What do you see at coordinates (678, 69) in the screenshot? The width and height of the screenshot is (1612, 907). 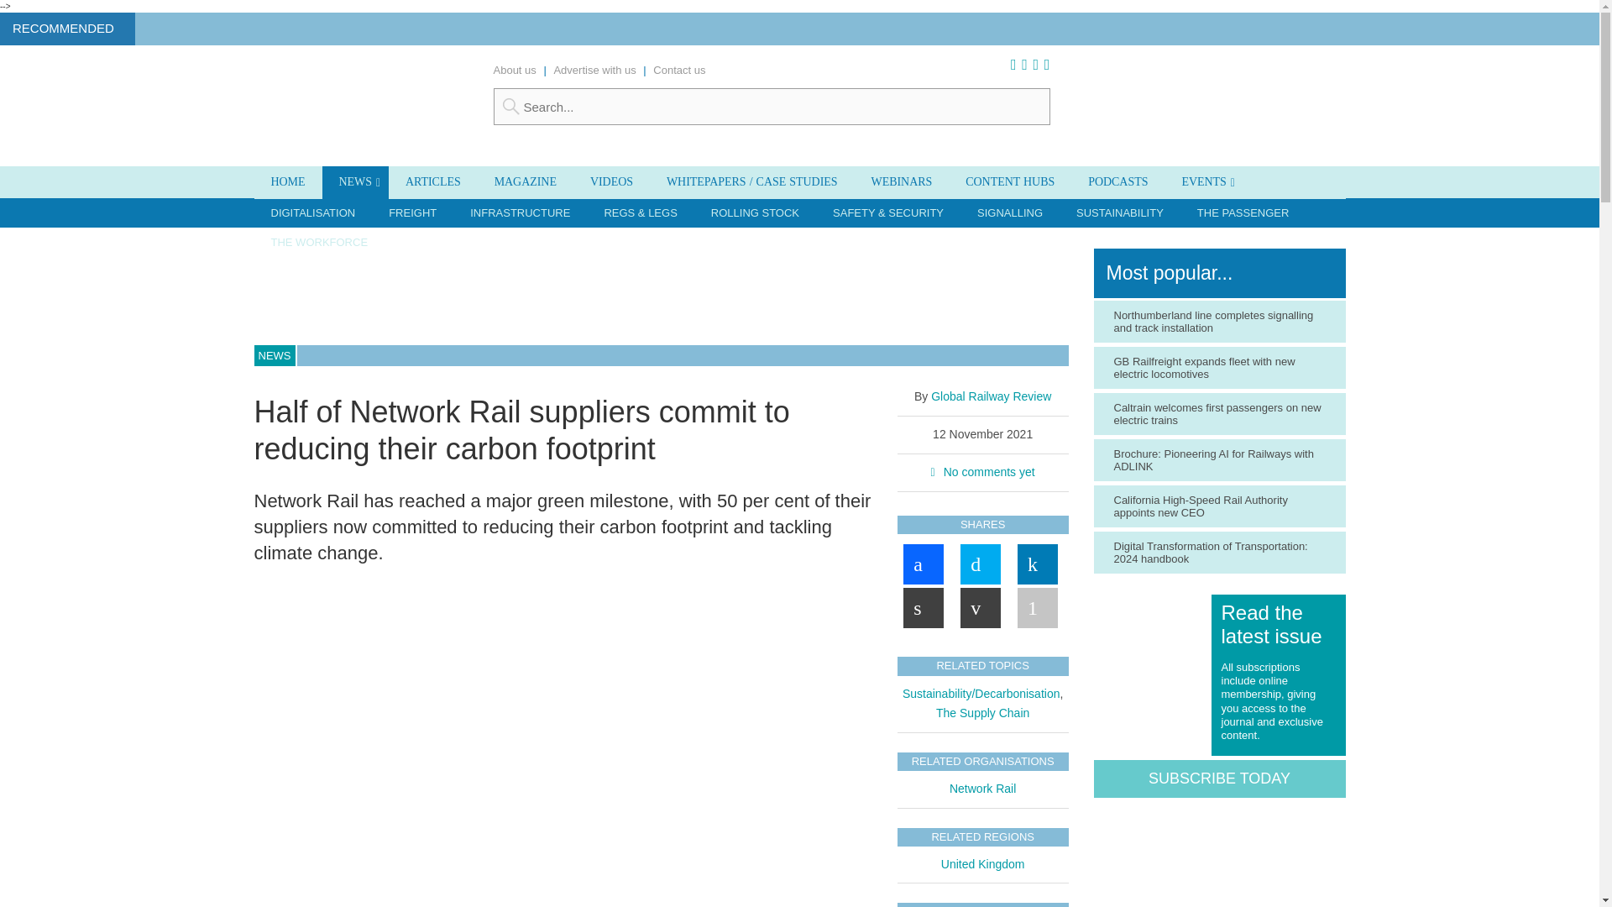 I see `Contact us` at bounding box center [678, 69].